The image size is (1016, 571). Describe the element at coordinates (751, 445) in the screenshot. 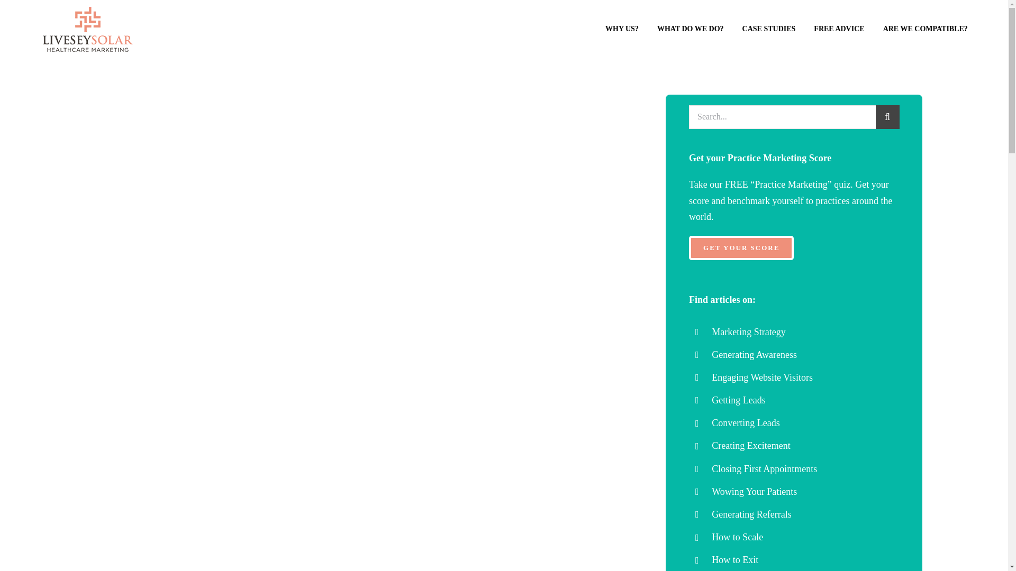

I see `Creating Excitement` at that location.